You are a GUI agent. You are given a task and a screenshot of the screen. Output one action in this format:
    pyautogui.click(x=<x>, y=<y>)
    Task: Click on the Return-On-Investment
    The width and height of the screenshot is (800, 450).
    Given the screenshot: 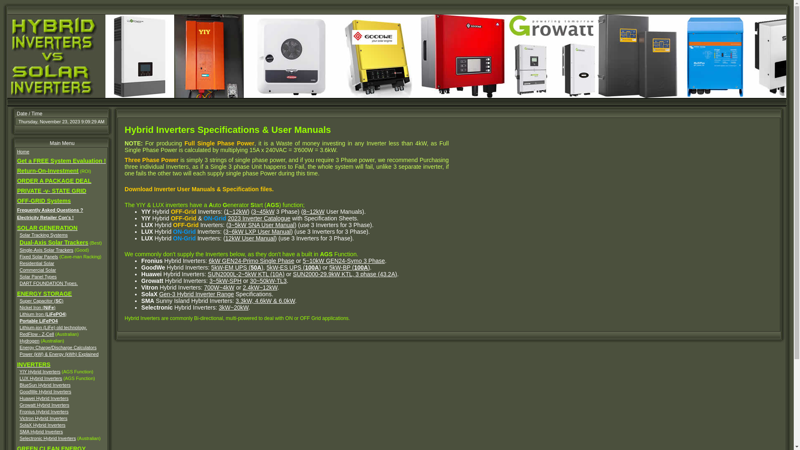 What is the action you would take?
    pyautogui.click(x=48, y=171)
    